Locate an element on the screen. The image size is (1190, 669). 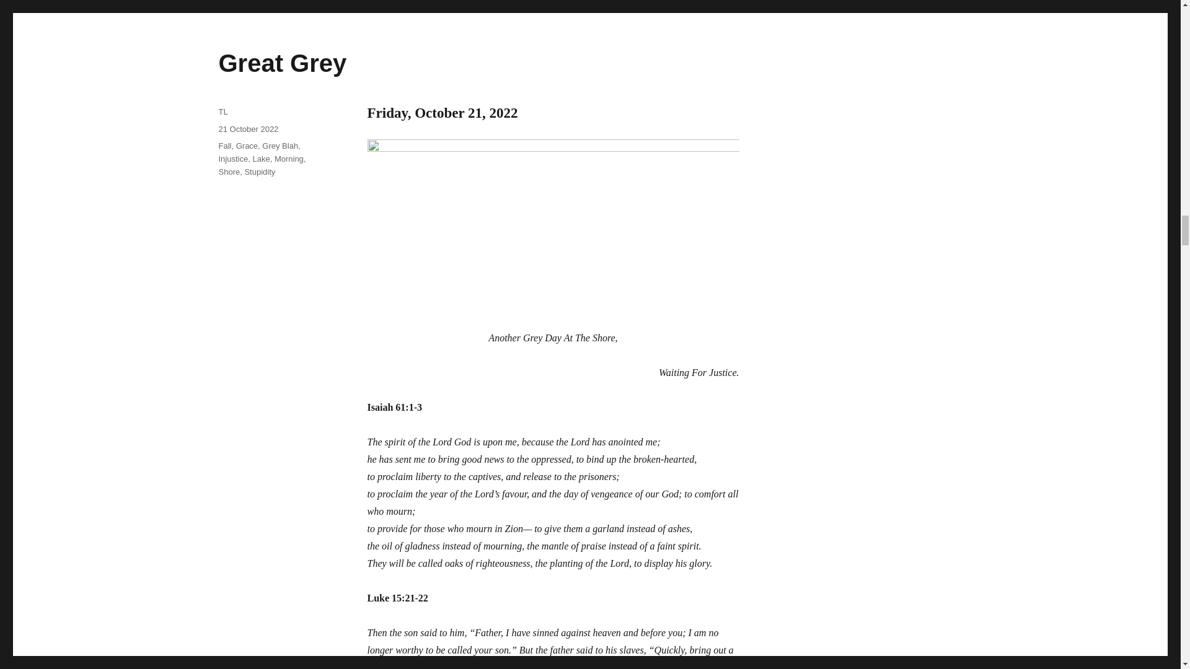
Morning is located at coordinates (289, 159).